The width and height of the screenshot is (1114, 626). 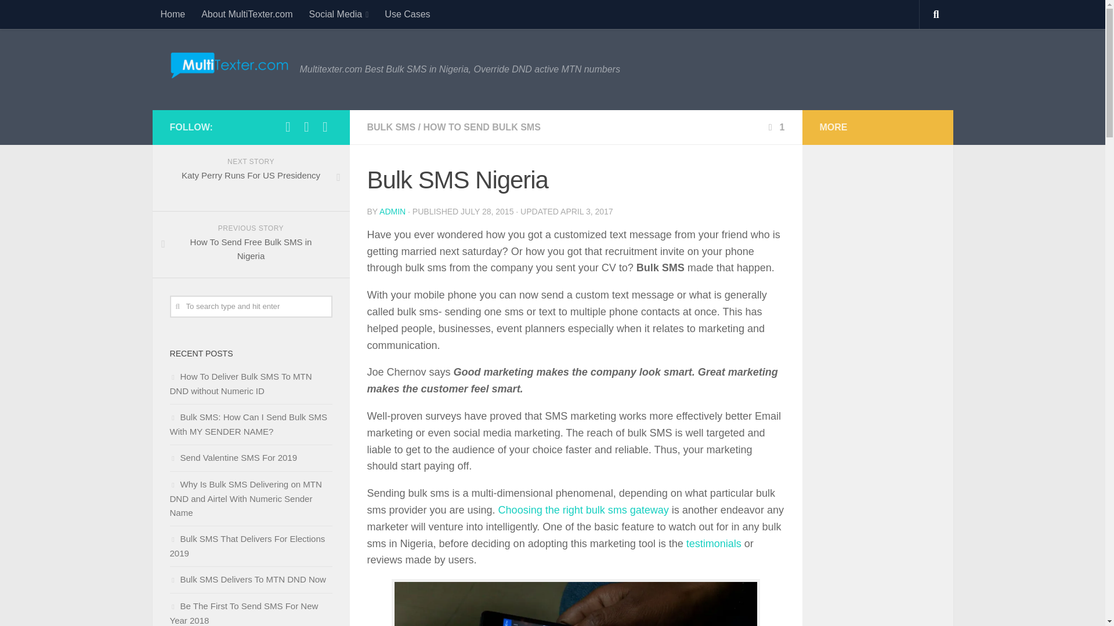 I want to click on testimonials, so click(x=714, y=544).